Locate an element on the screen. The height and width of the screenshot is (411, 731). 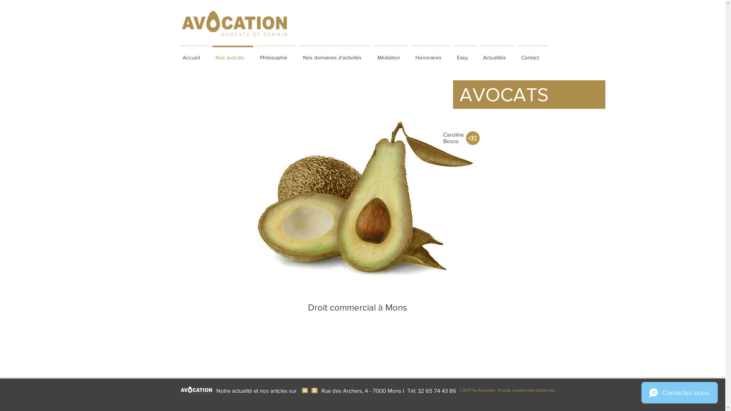
Contact is located at coordinates (533, 54).